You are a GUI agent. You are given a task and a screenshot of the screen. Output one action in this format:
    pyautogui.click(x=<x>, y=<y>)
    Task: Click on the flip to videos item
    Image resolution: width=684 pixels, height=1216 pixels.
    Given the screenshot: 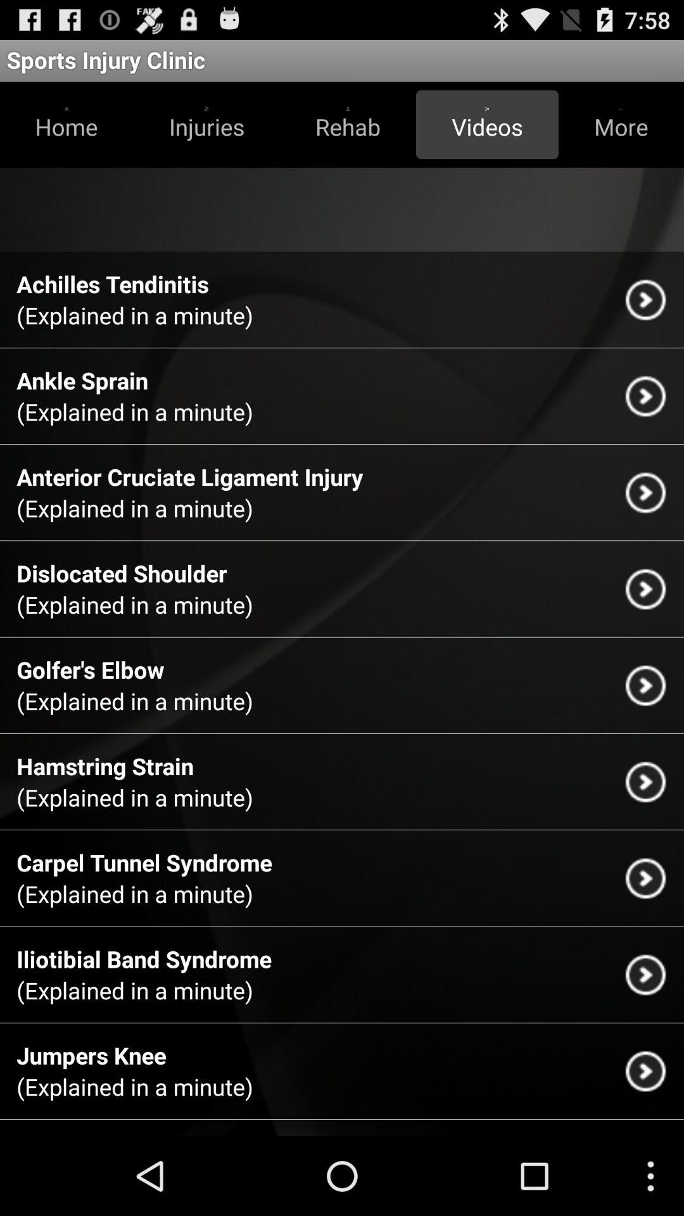 What is the action you would take?
    pyautogui.click(x=487, y=124)
    